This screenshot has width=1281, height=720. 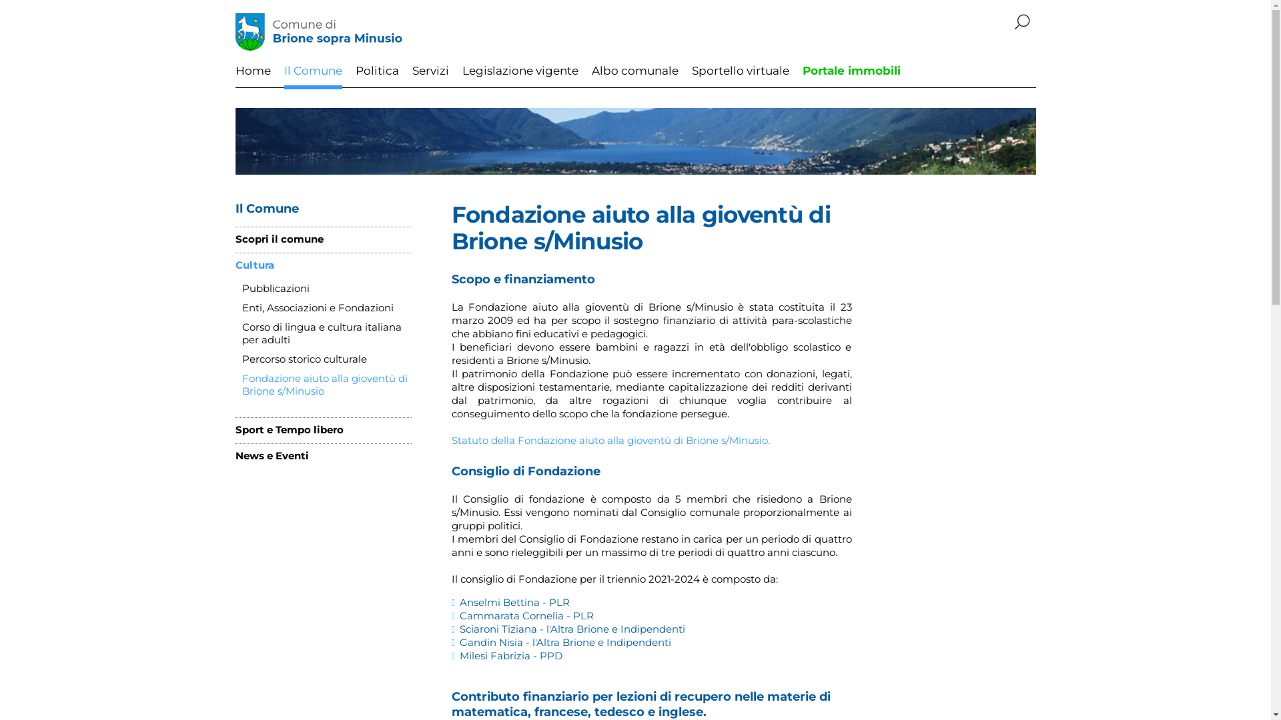 What do you see at coordinates (520, 77) in the screenshot?
I see `Legislazione vigente` at bounding box center [520, 77].